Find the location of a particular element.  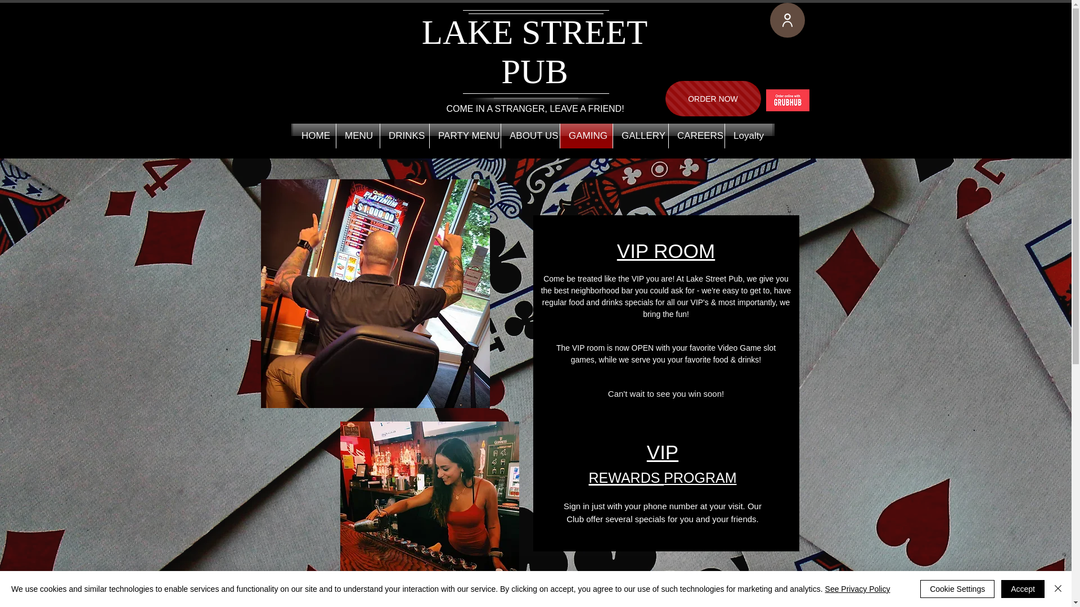

PARTY MENU is located at coordinates (465, 136).